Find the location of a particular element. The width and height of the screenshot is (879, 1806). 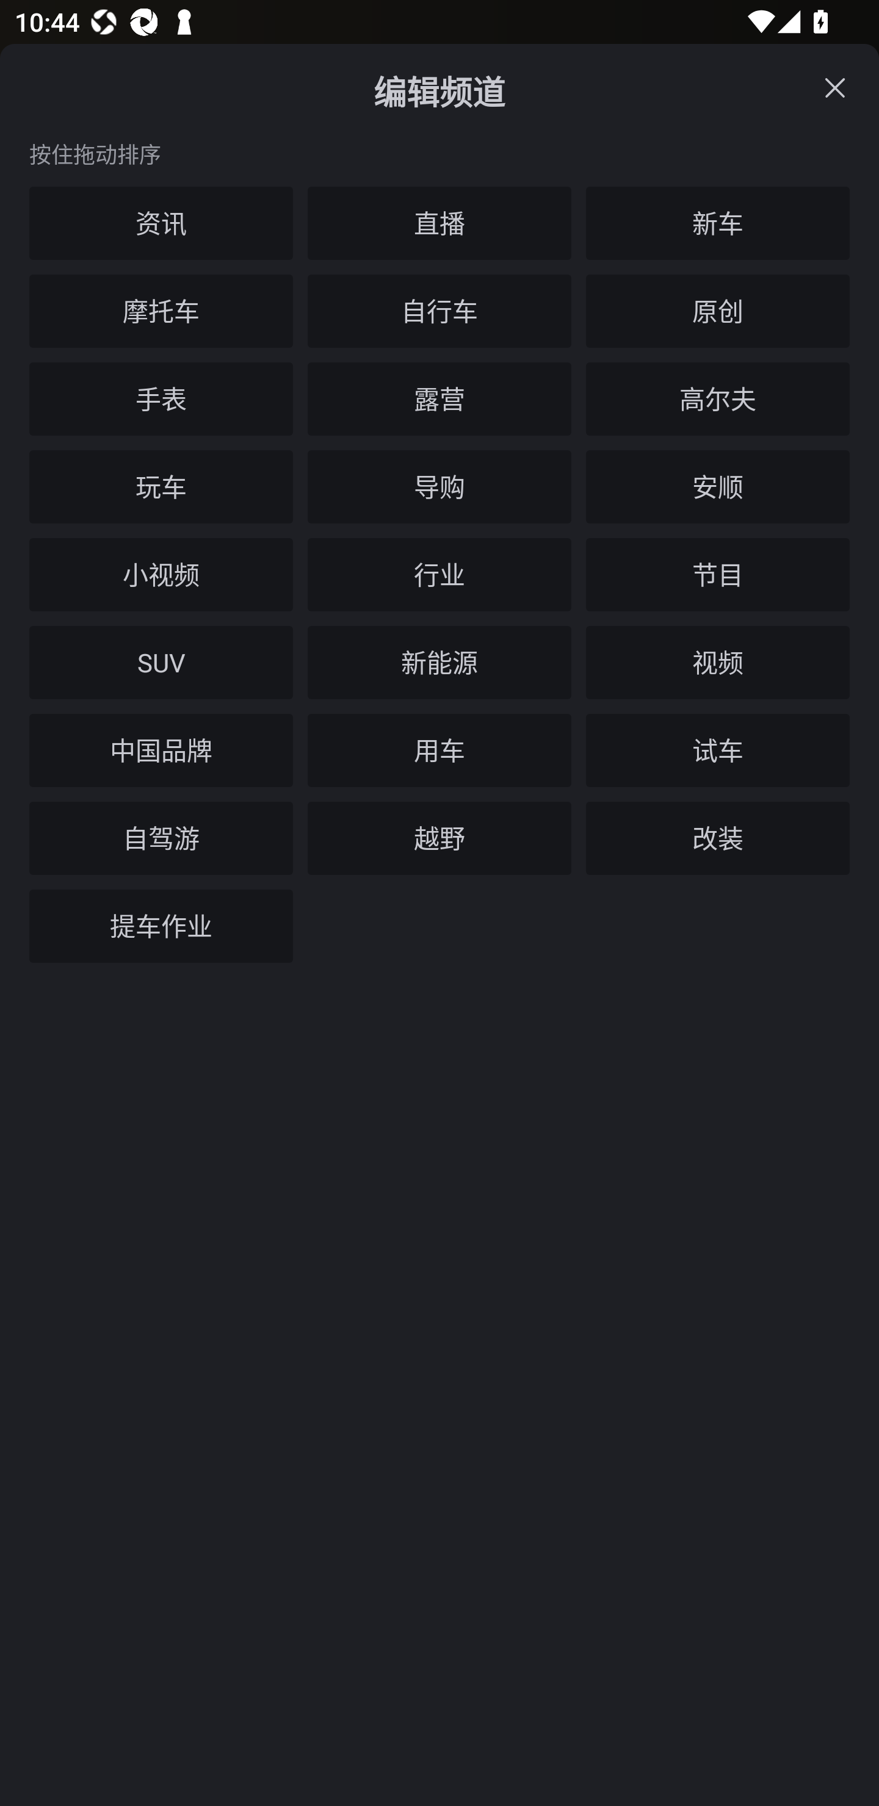

玩车 is located at coordinates (161, 487).